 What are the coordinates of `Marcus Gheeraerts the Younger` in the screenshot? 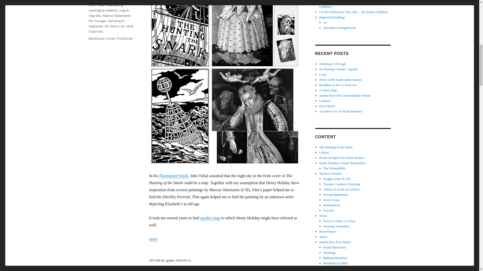 It's located at (110, 18).